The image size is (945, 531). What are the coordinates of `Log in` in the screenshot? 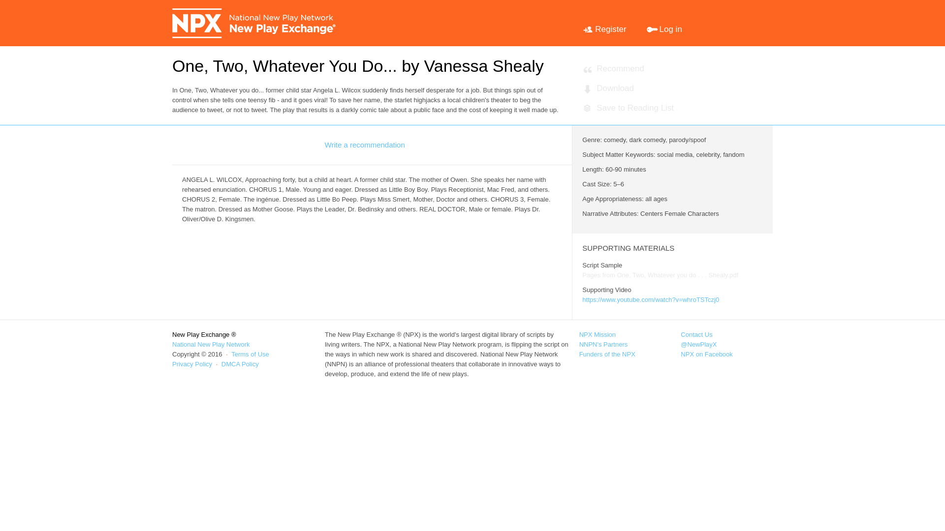 It's located at (663, 23).